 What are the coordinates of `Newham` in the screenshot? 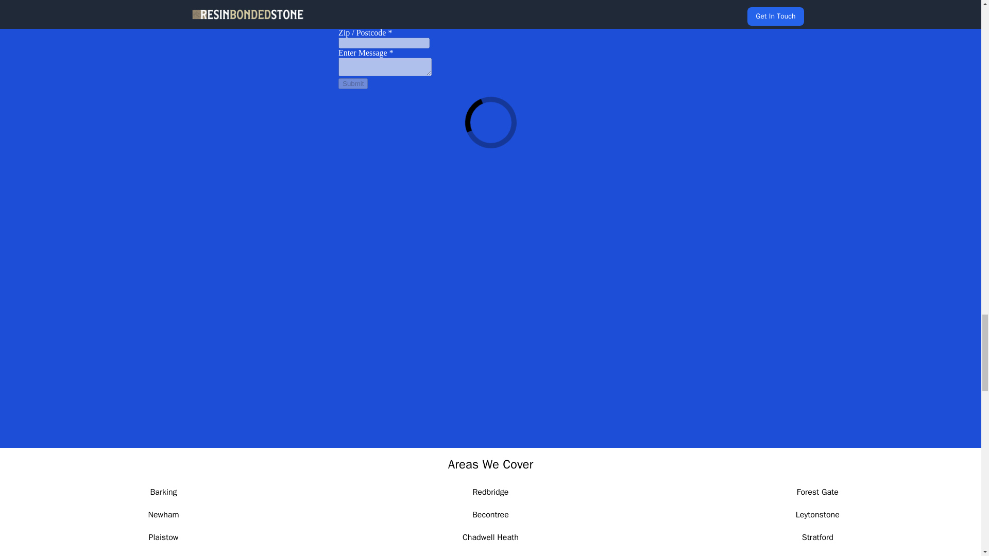 It's located at (163, 515).